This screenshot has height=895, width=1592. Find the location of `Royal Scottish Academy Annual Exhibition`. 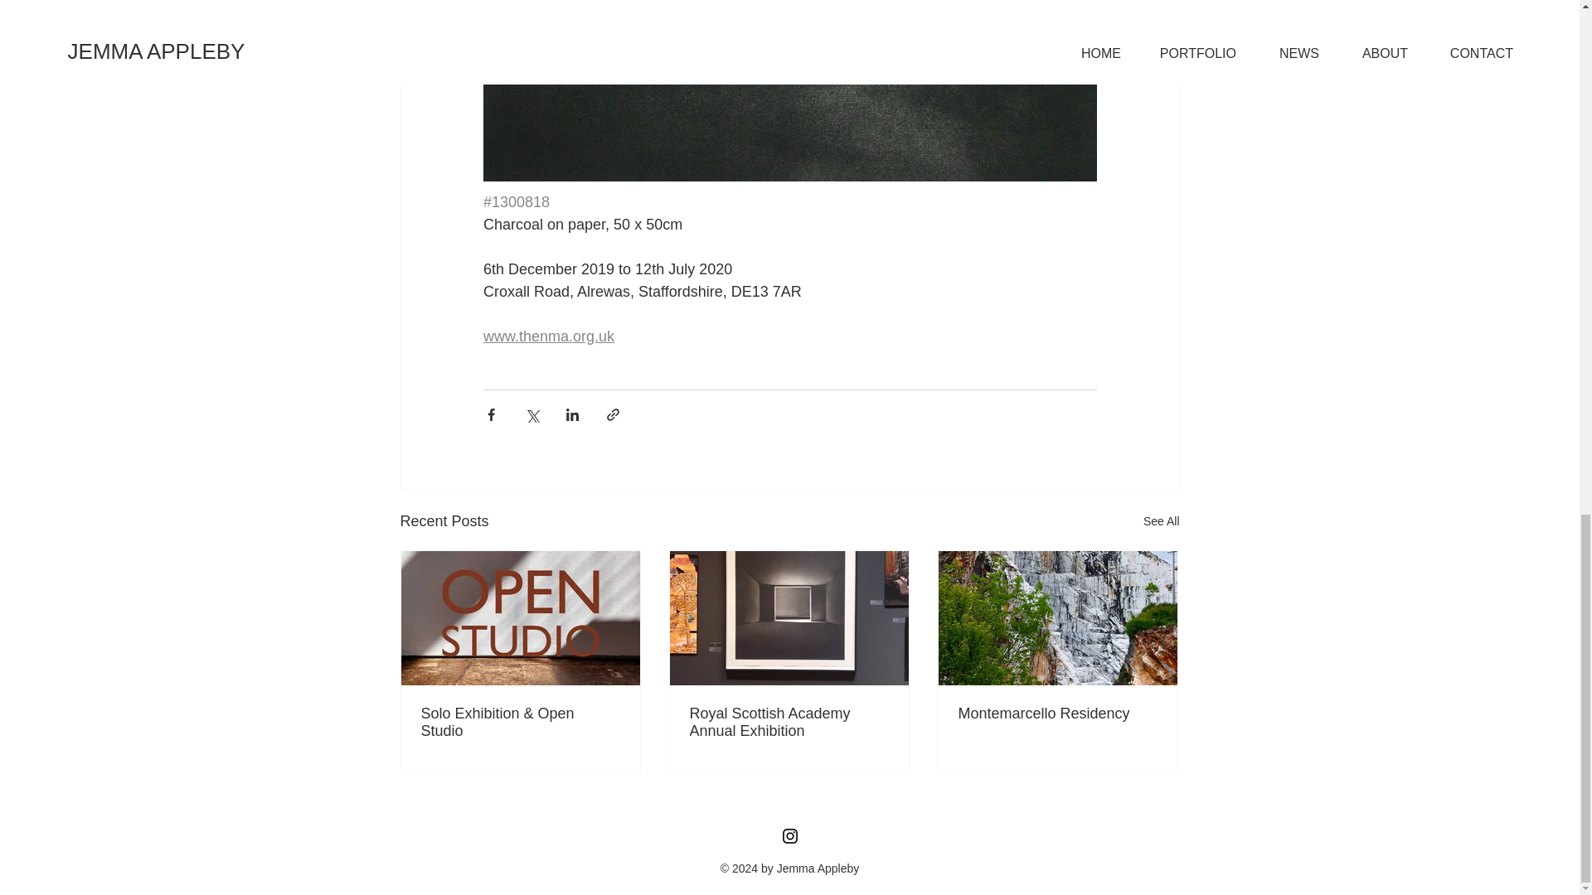

Royal Scottish Academy Annual Exhibition is located at coordinates (789, 723).